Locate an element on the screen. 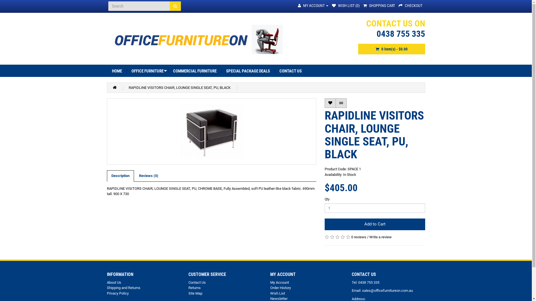 Image resolution: width=536 pixels, height=301 pixels. WISH LIST (0) is located at coordinates (346, 6).